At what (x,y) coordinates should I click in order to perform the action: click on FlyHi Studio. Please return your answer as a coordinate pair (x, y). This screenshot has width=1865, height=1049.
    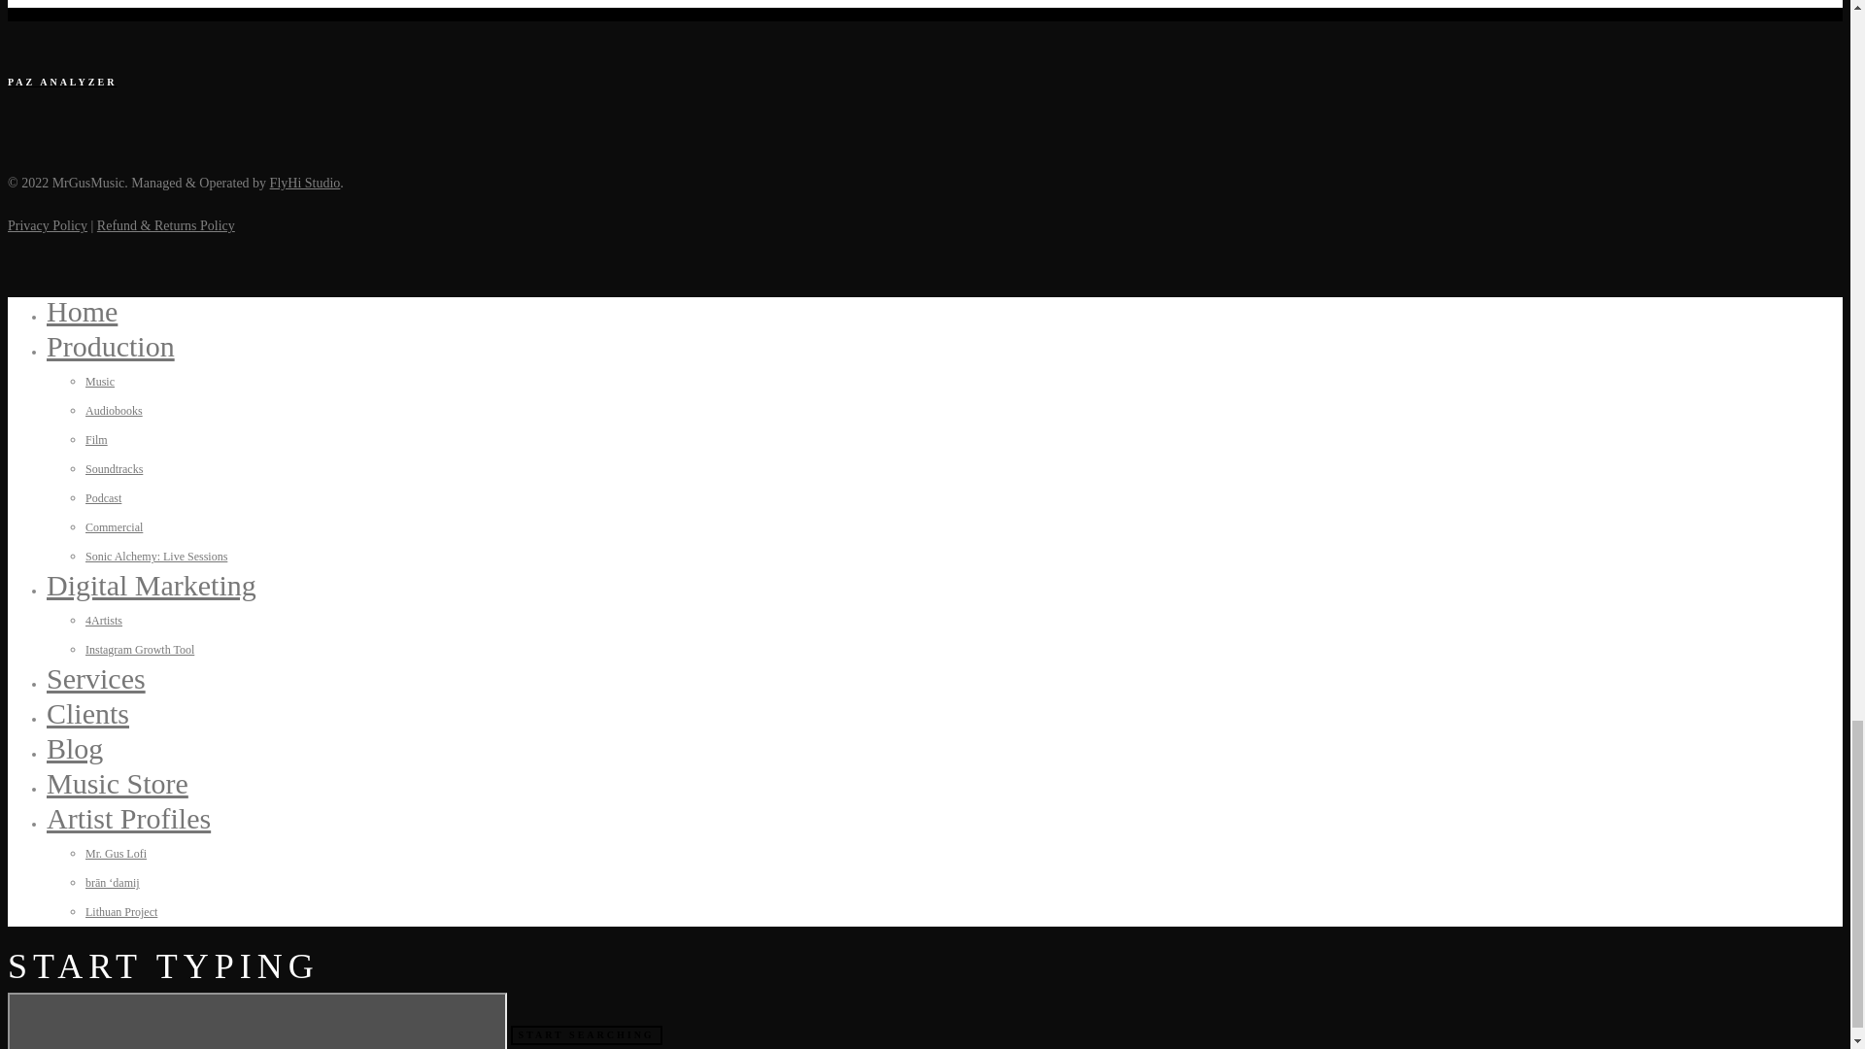
    Looking at the image, I should click on (305, 183).